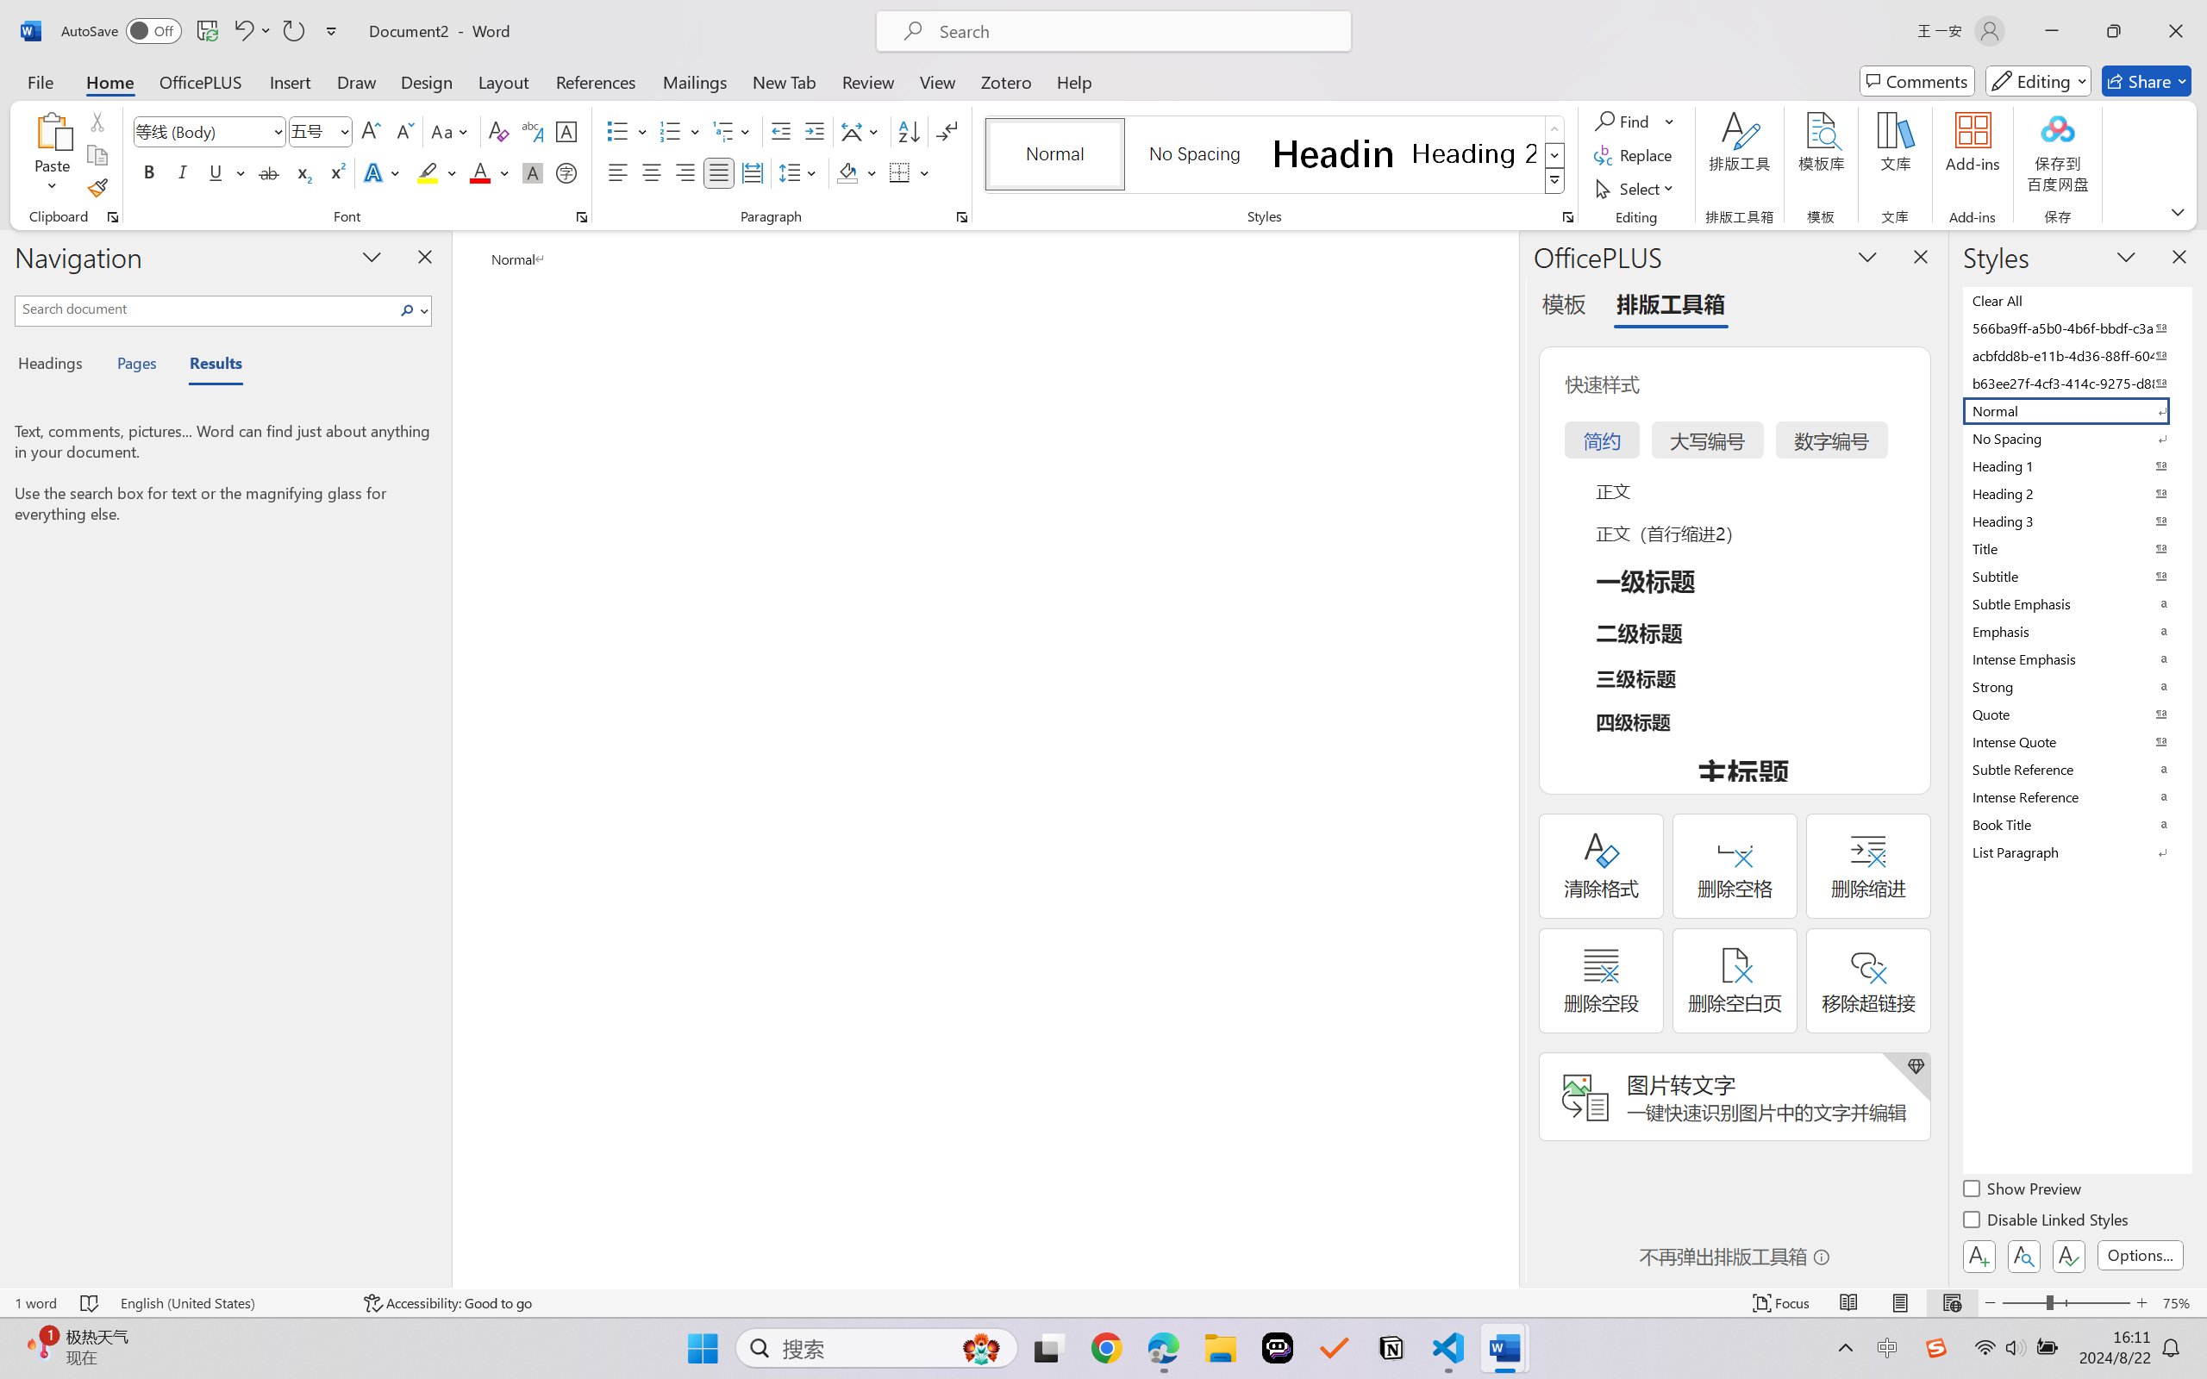 Image resolution: width=2207 pixels, height=1379 pixels. What do you see at coordinates (868, 81) in the screenshot?
I see `Review` at bounding box center [868, 81].